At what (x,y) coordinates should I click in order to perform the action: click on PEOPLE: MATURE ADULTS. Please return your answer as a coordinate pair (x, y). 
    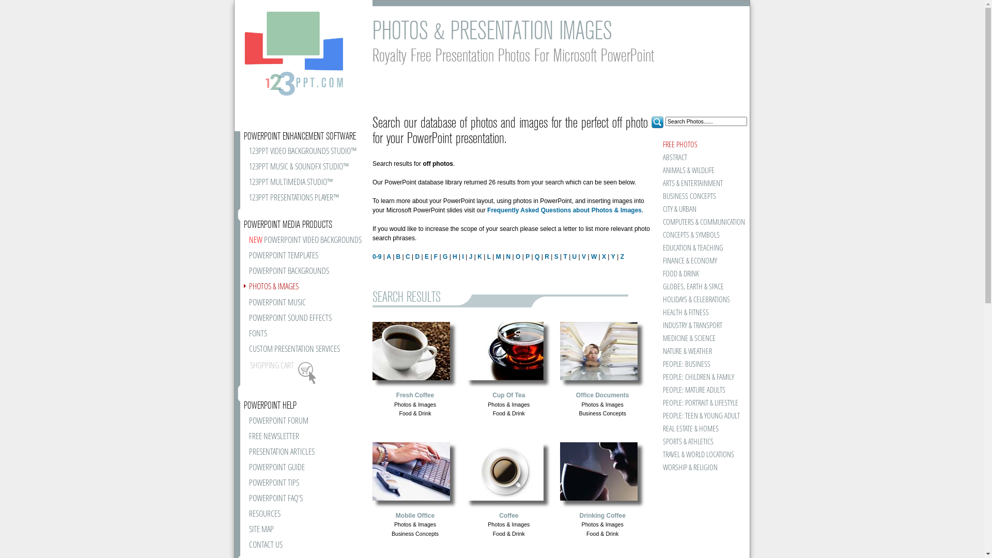
    Looking at the image, I should click on (701, 391).